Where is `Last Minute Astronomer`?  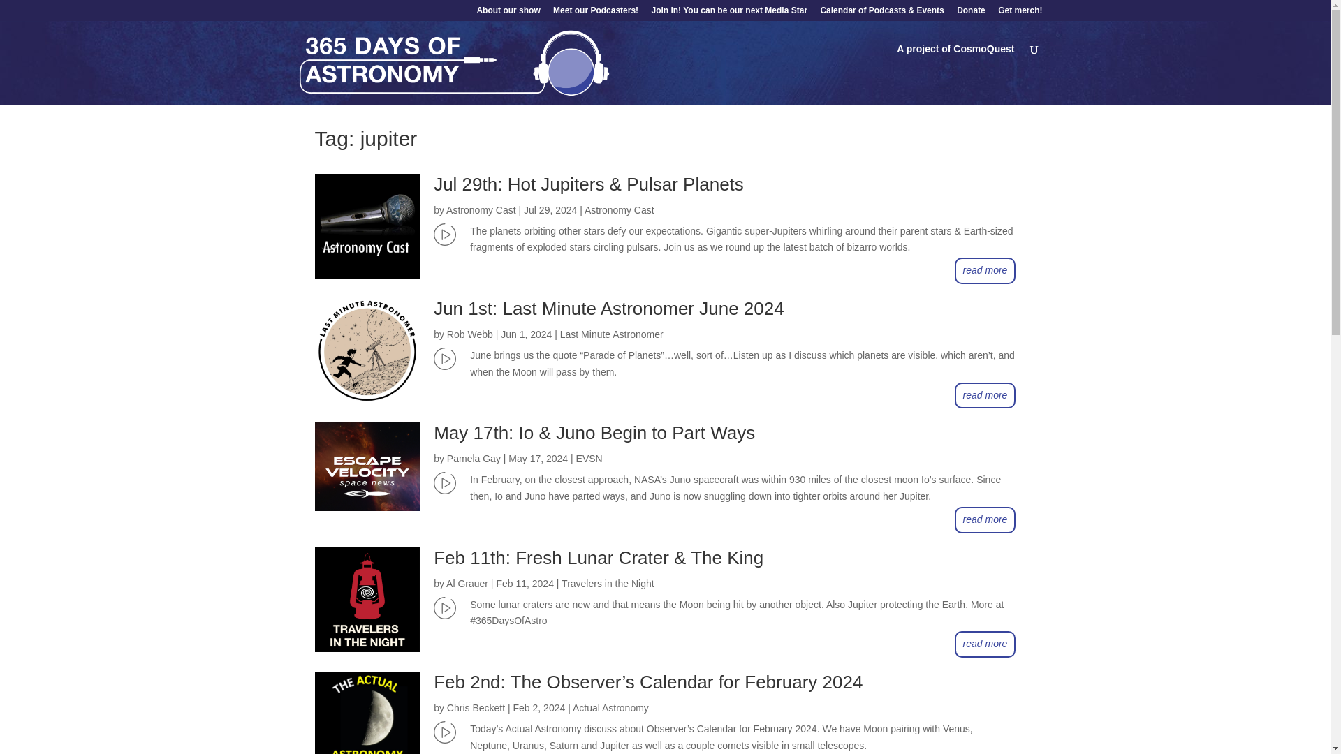
Last Minute Astronomer is located at coordinates (612, 334).